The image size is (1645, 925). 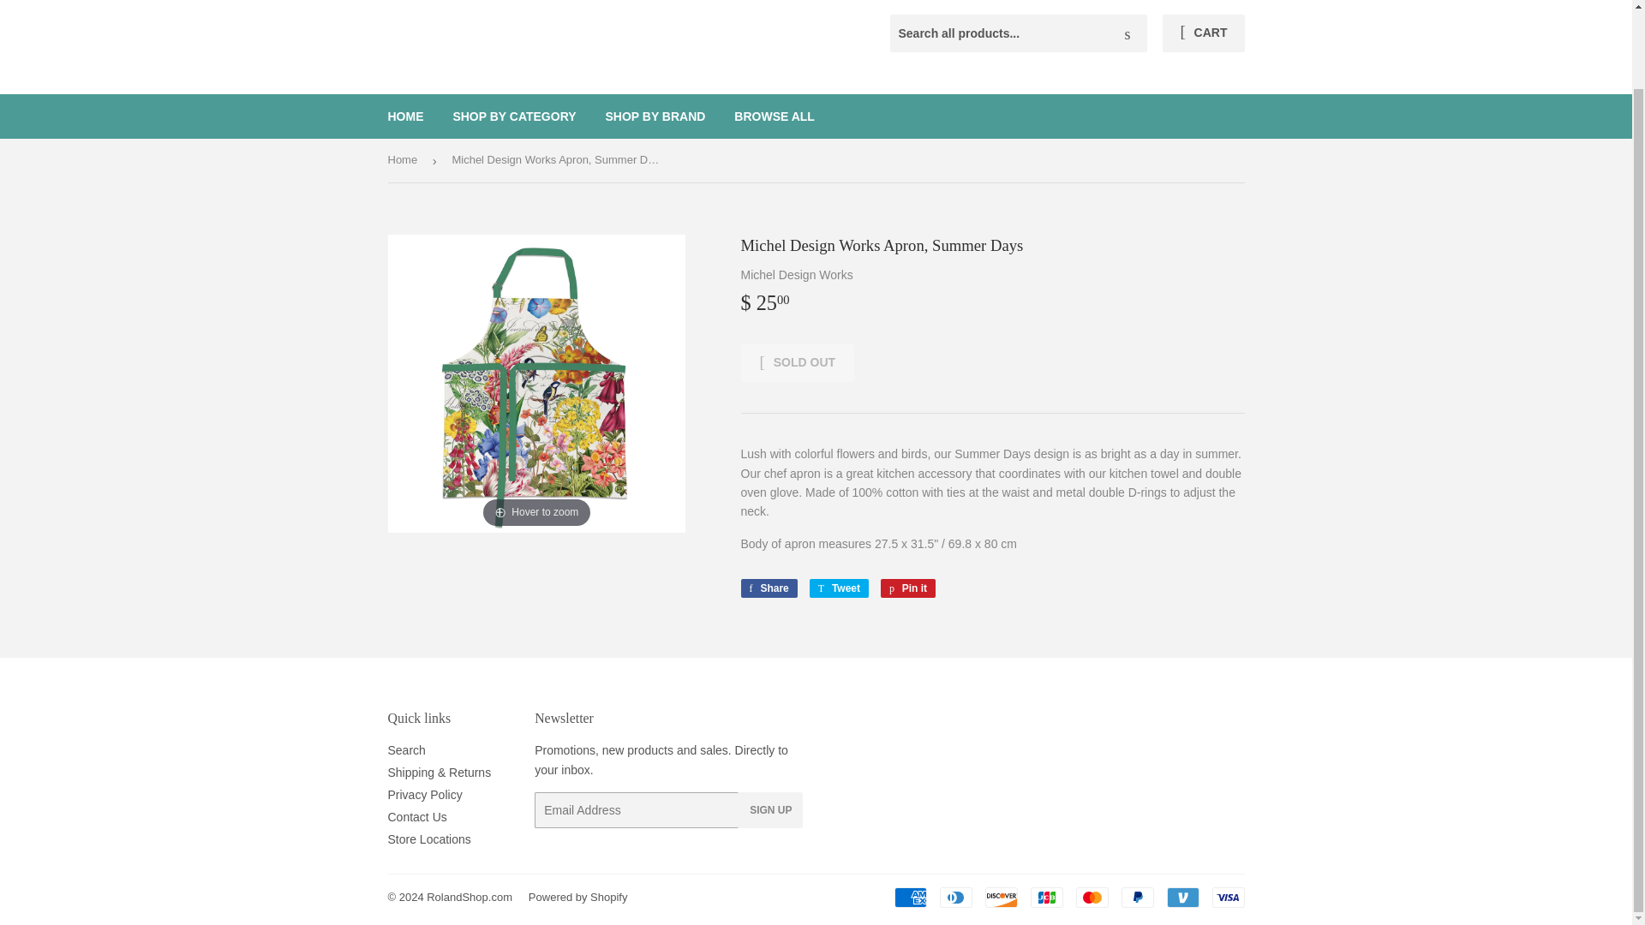 What do you see at coordinates (514, 116) in the screenshot?
I see `SHOP BY CATEGORY` at bounding box center [514, 116].